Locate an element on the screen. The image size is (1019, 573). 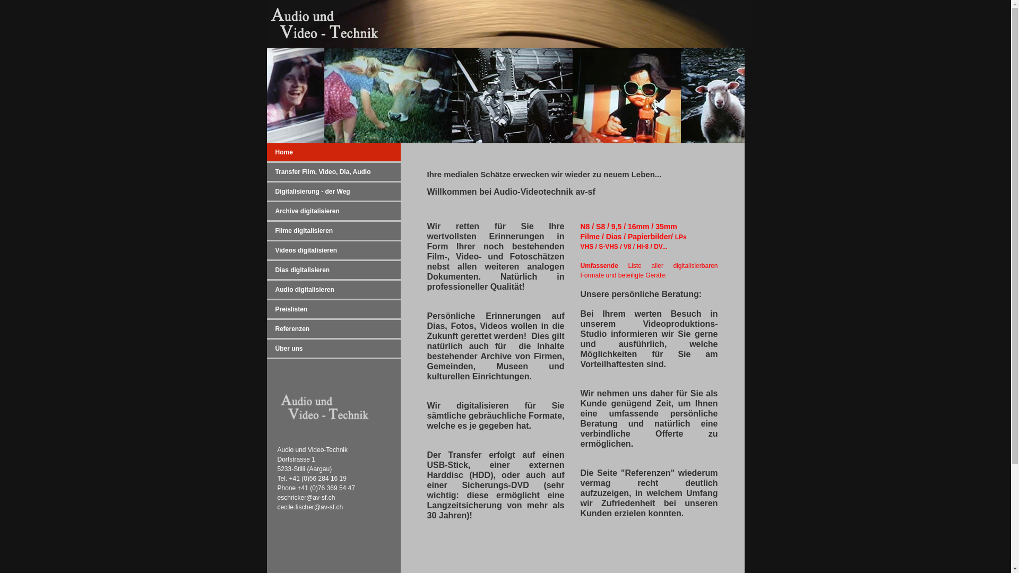
+41 (0)56 284 16 19 is located at coordinates (318, 479).